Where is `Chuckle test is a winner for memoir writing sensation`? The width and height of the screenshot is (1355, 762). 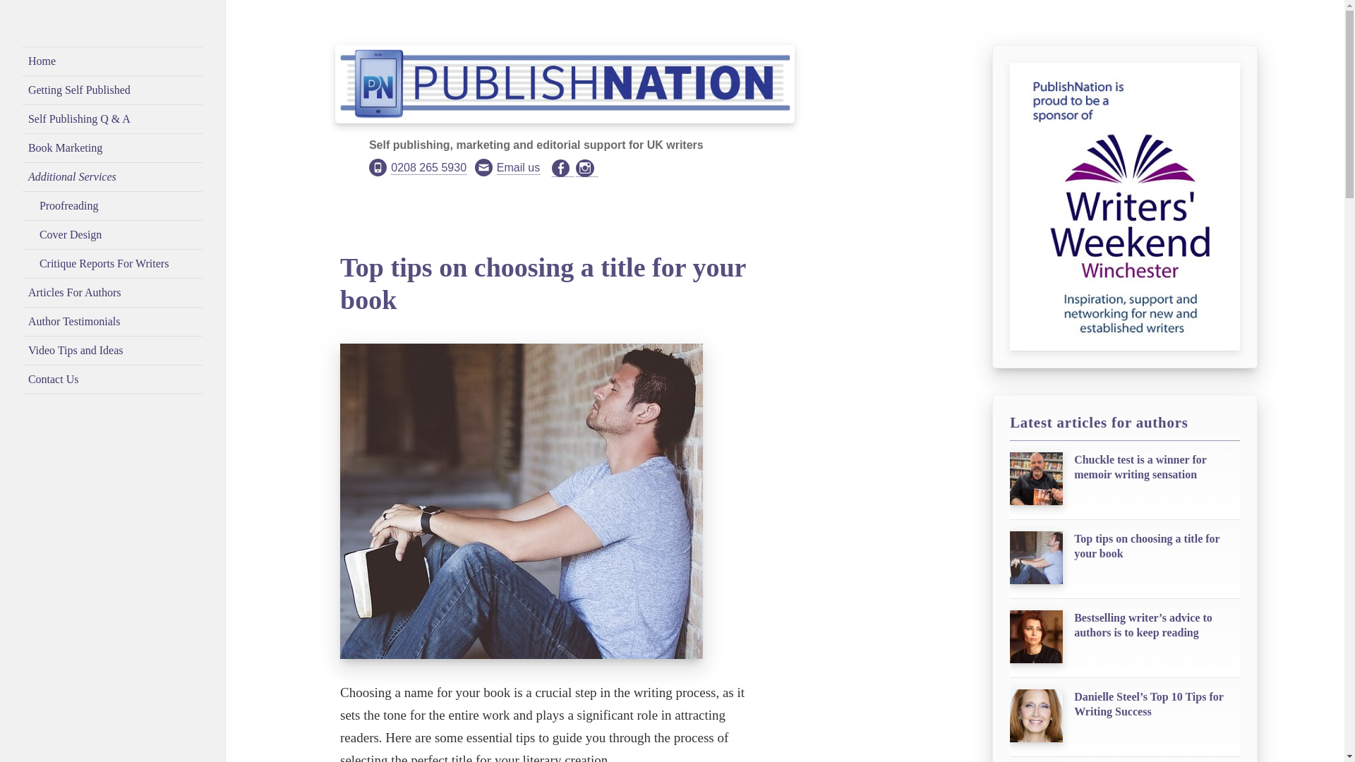
Chuckle test is a winner for memoir writing sensation is located at coordinates (1124, 483).